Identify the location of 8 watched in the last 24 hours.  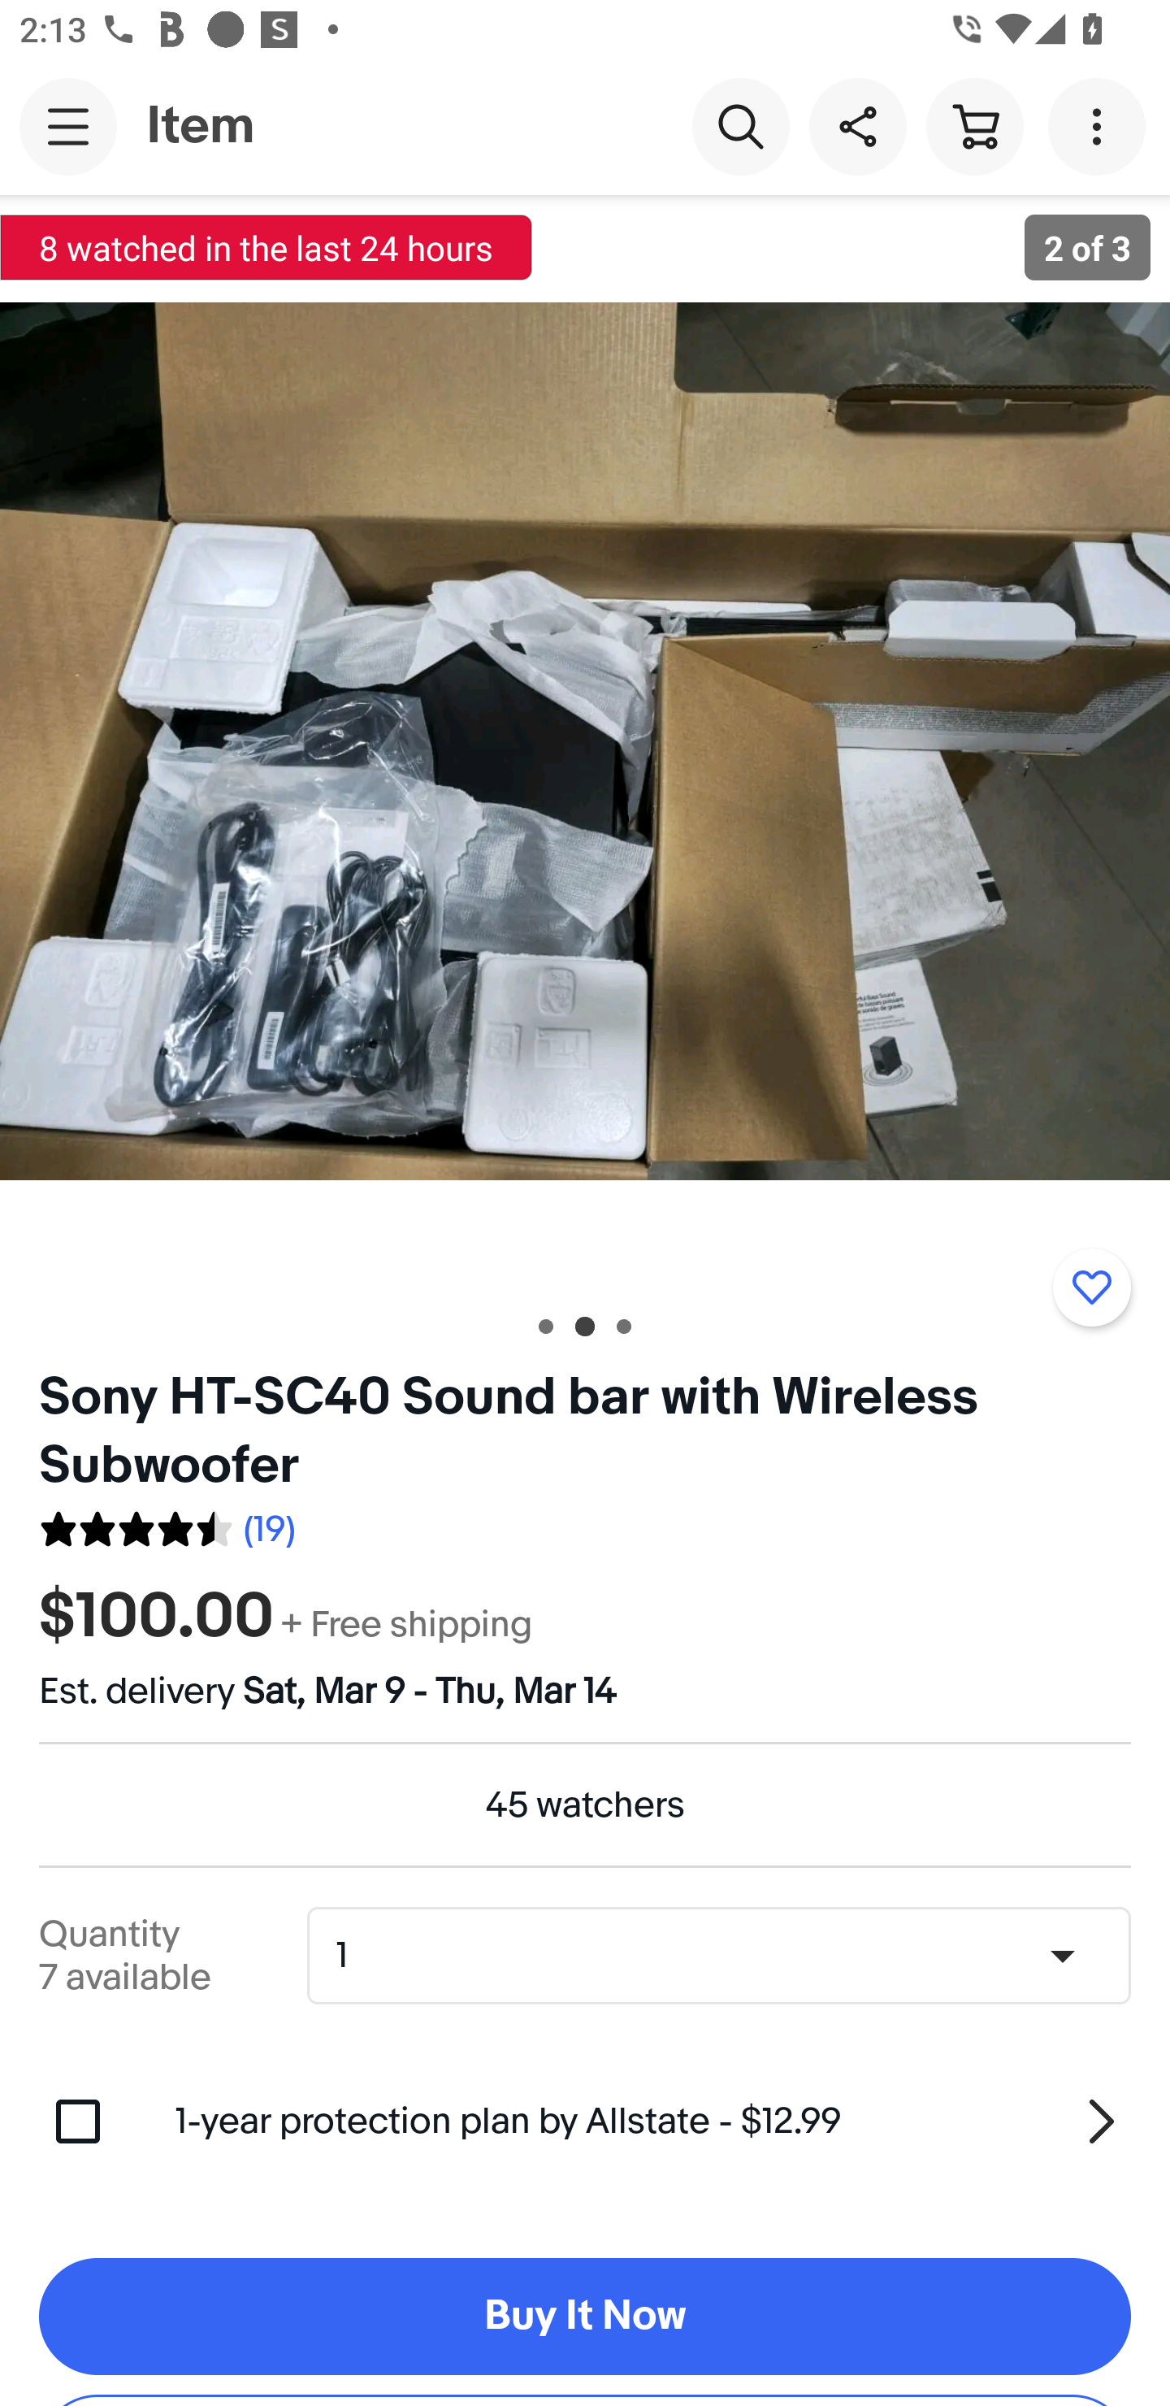
(266, 247).